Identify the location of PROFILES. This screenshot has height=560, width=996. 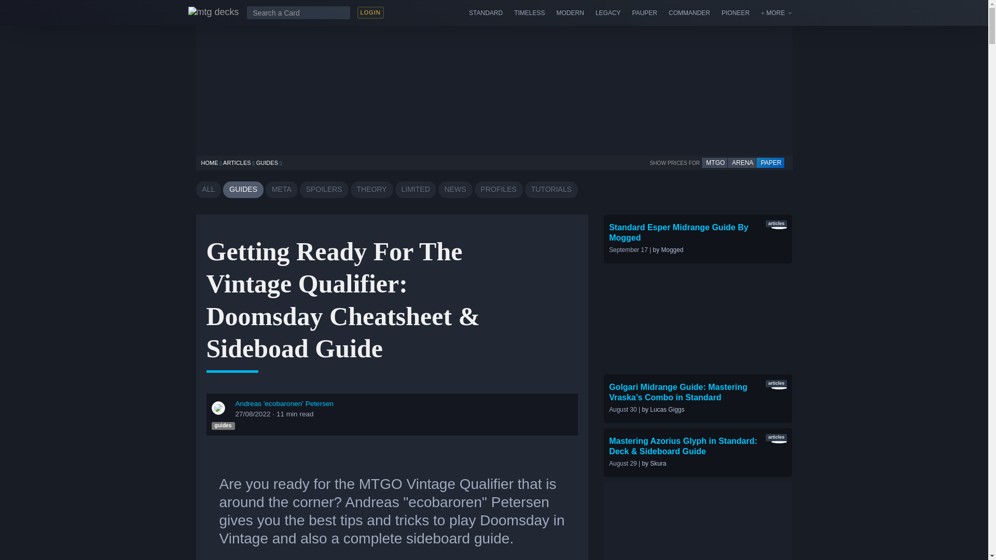
(499, 190).